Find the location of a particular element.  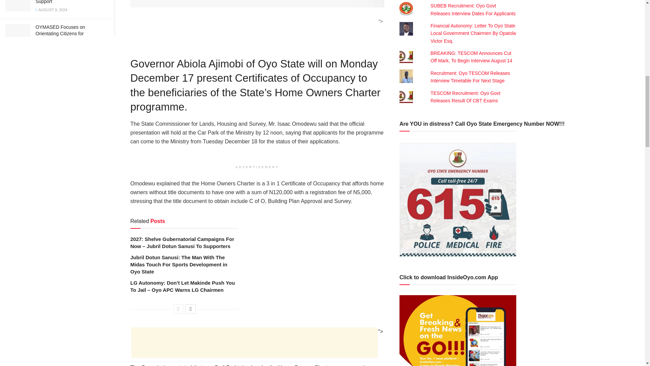

Previous is located at coordinates (178, 309).